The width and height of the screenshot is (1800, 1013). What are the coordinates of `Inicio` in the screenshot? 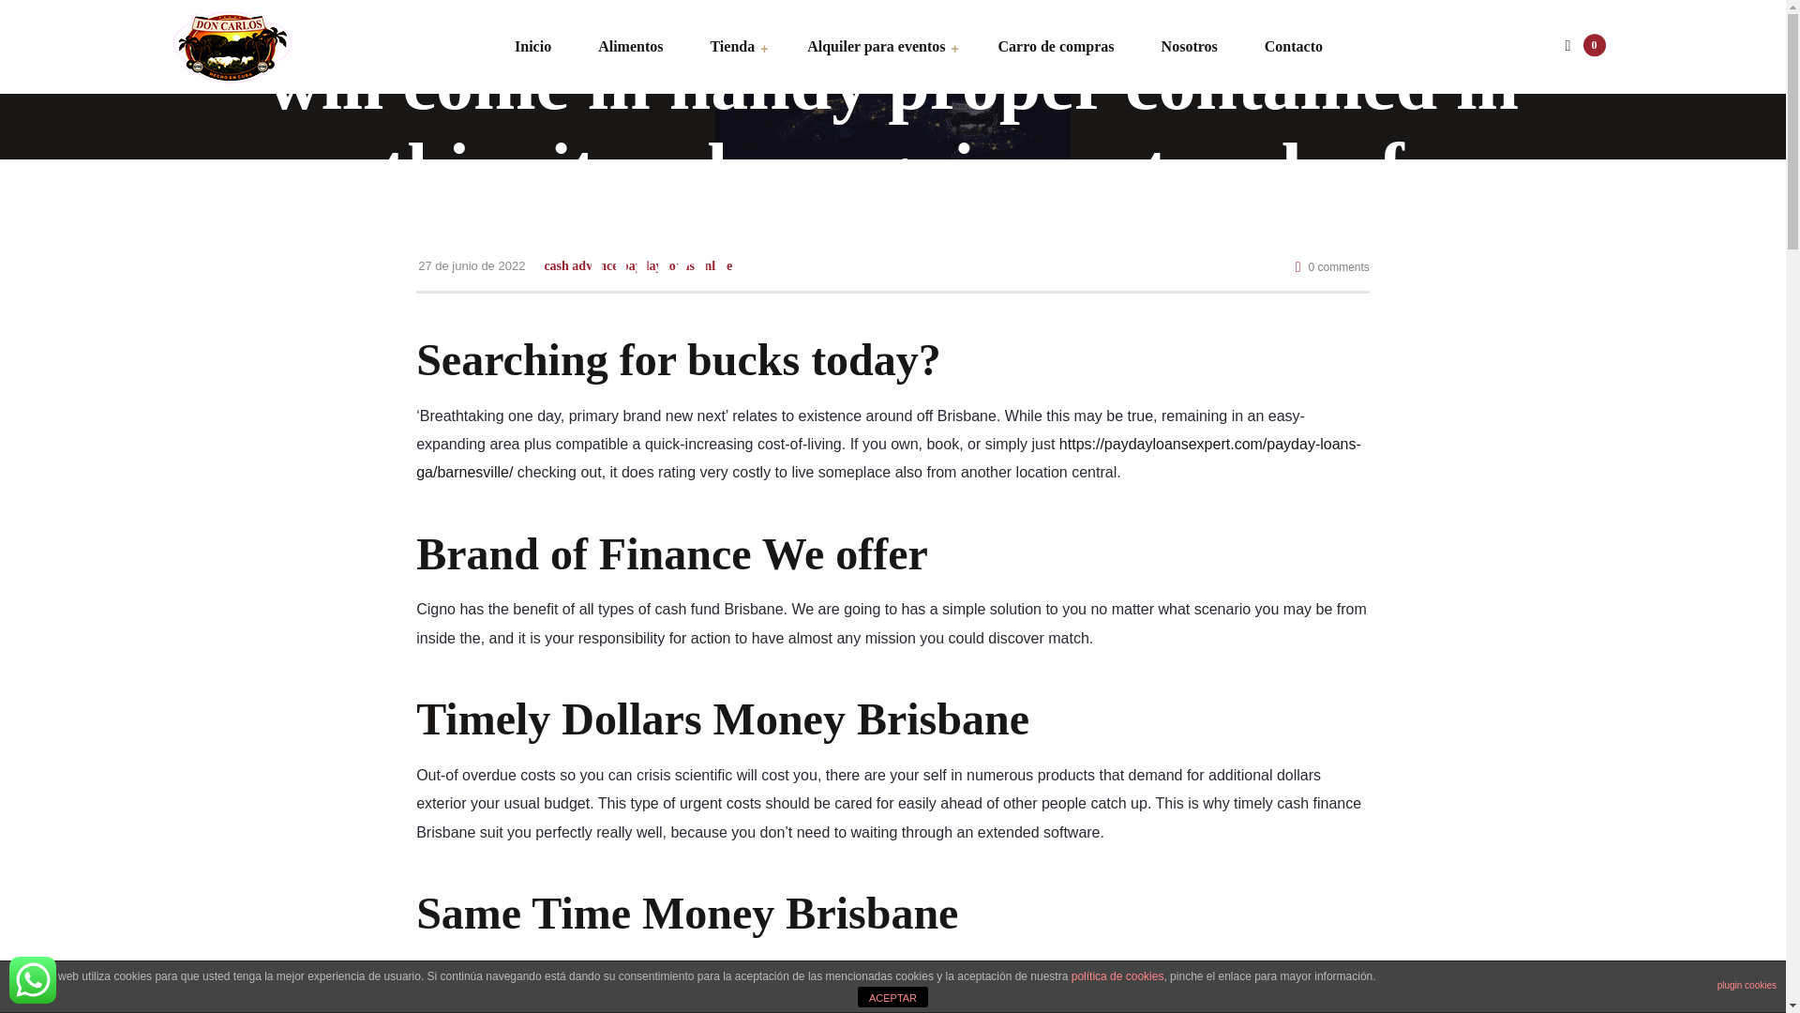 It's located at (532, 47).